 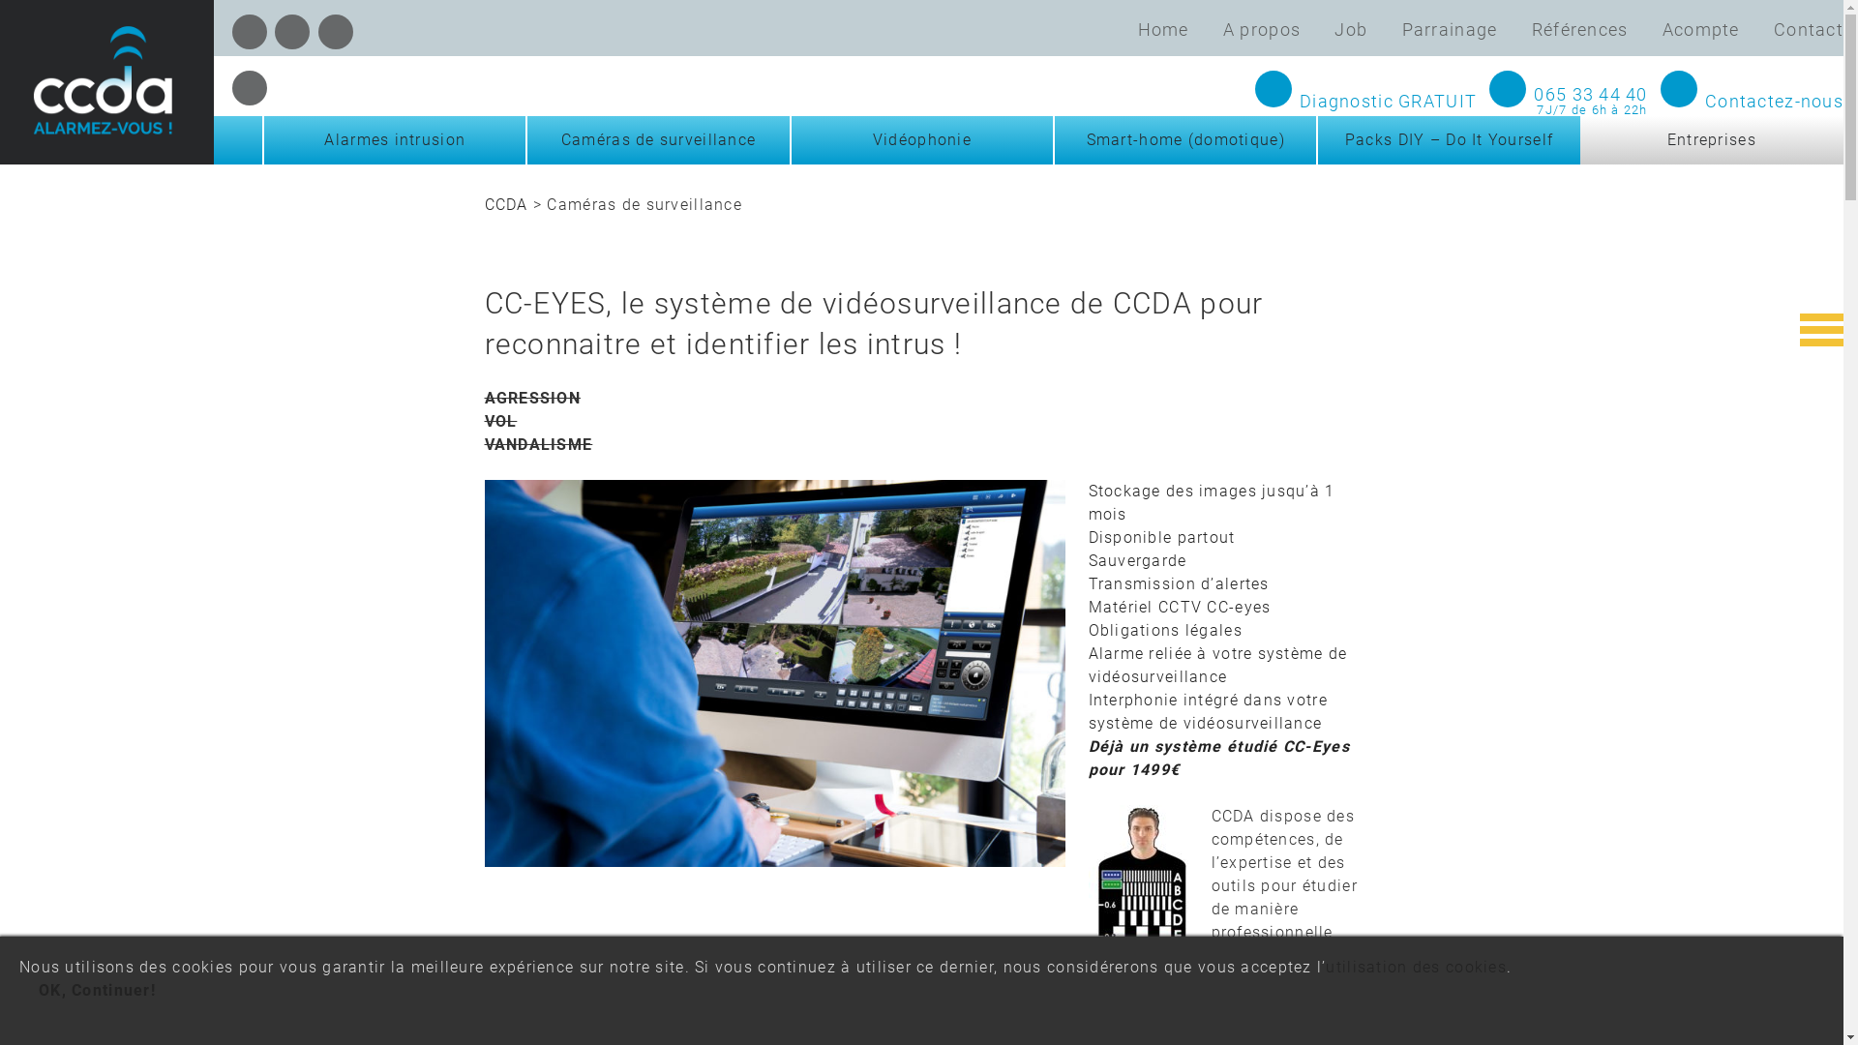 I want to click on Sauvergarde, so click(x=1137, y=561).